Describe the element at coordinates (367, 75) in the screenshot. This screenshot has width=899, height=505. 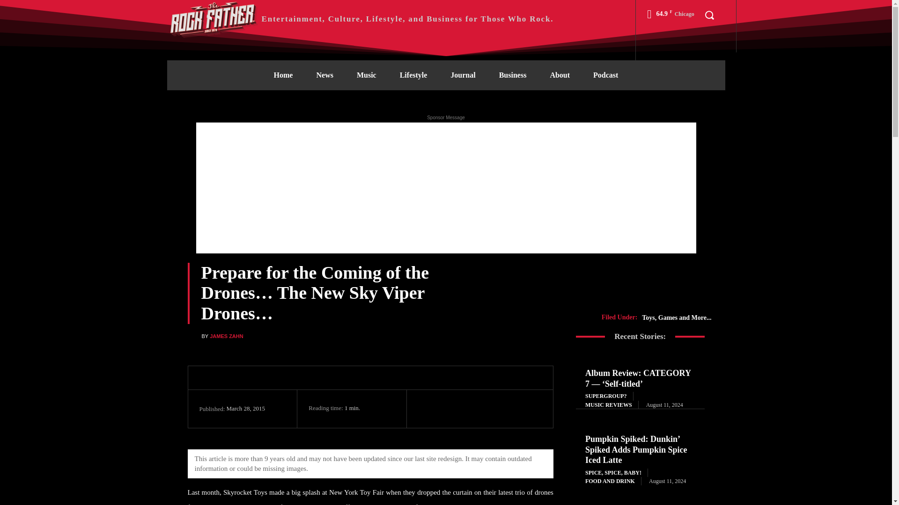
I see `Music` at that location.